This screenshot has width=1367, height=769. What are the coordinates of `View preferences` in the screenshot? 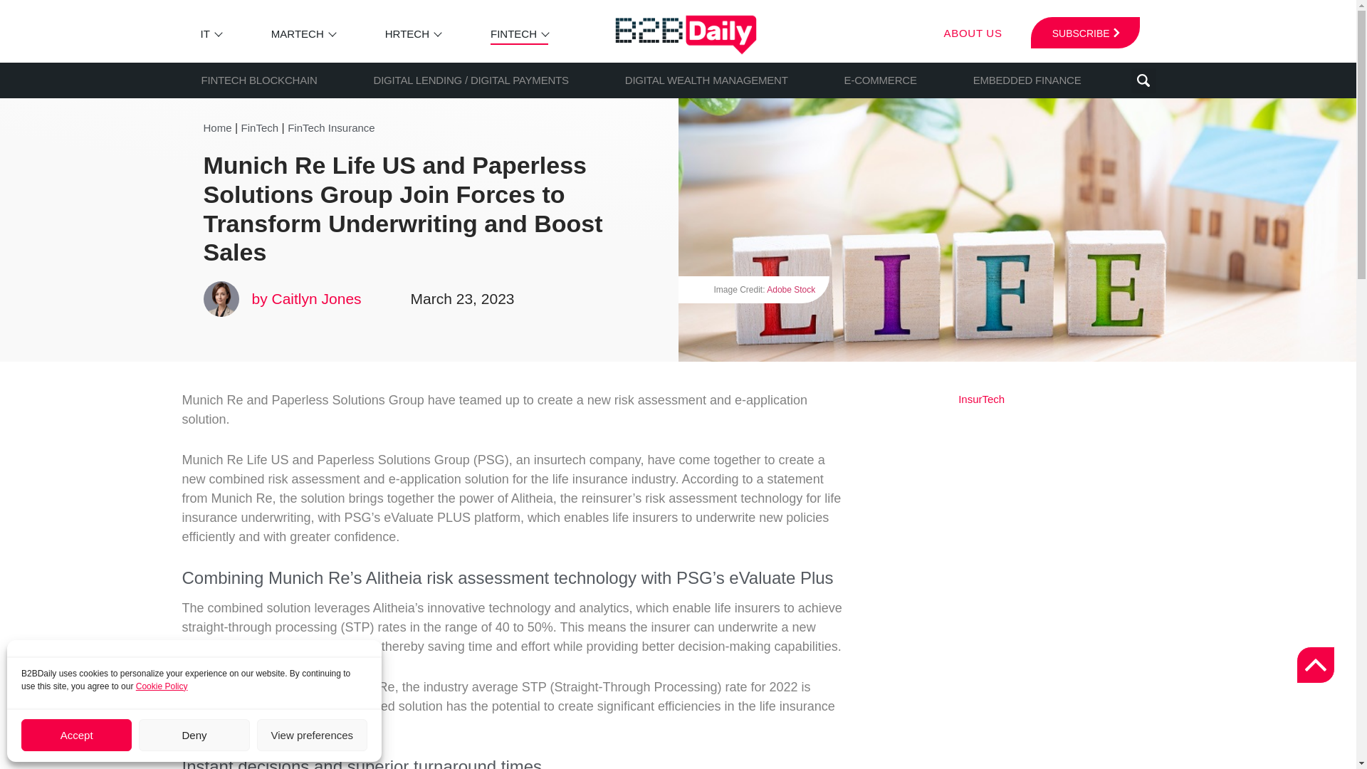 It's located at (312, 735).